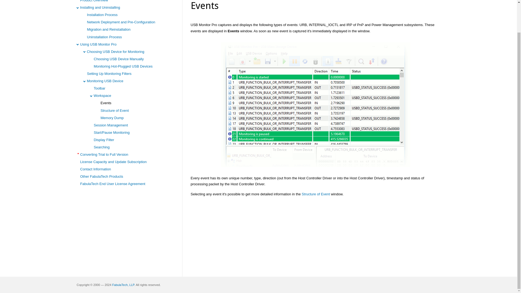  Describe the element at coordinates (109, 73) in the screenshot. I see `Setting Up Monitoring Filters` at that location.